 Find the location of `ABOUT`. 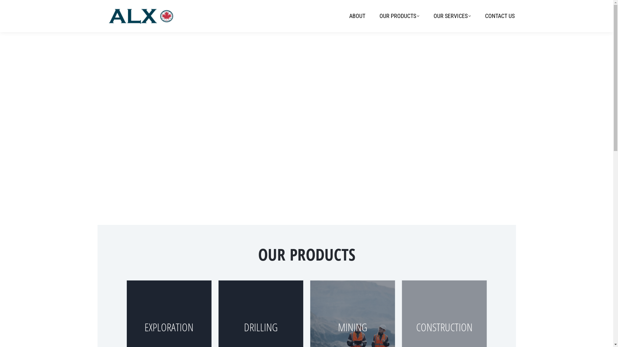

ABOUT is located at coordinates (357, 16).